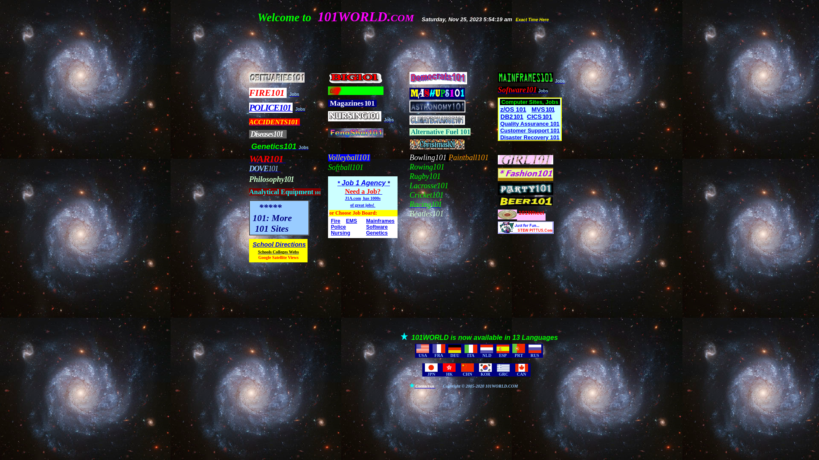  Describe the element at coordinates (270, 229) in the screenshot. I see `  101 Sites` at that location.